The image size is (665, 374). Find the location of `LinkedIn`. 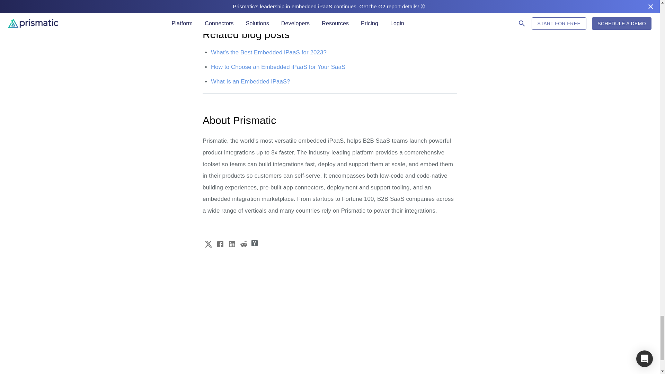

LinkedIn is located at coordinates (231, 244).